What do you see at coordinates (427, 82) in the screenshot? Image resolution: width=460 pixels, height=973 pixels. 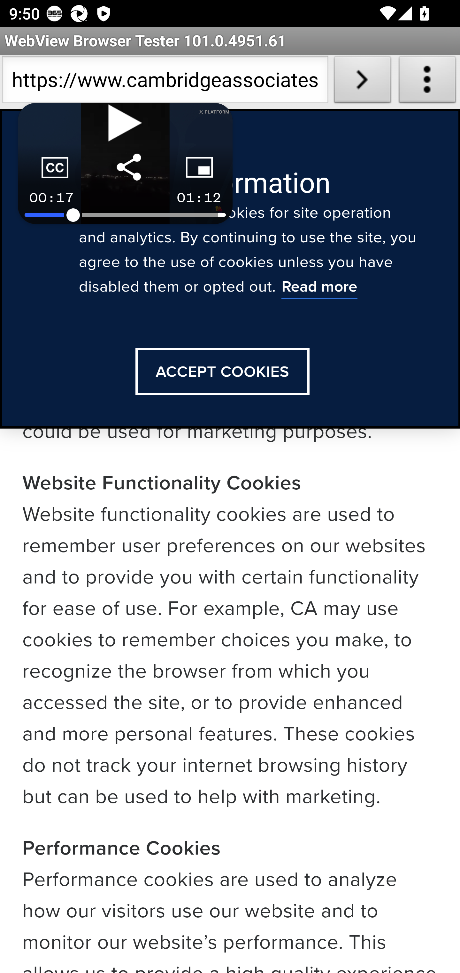 I see `About WebView` at bounding box center [427, 82].